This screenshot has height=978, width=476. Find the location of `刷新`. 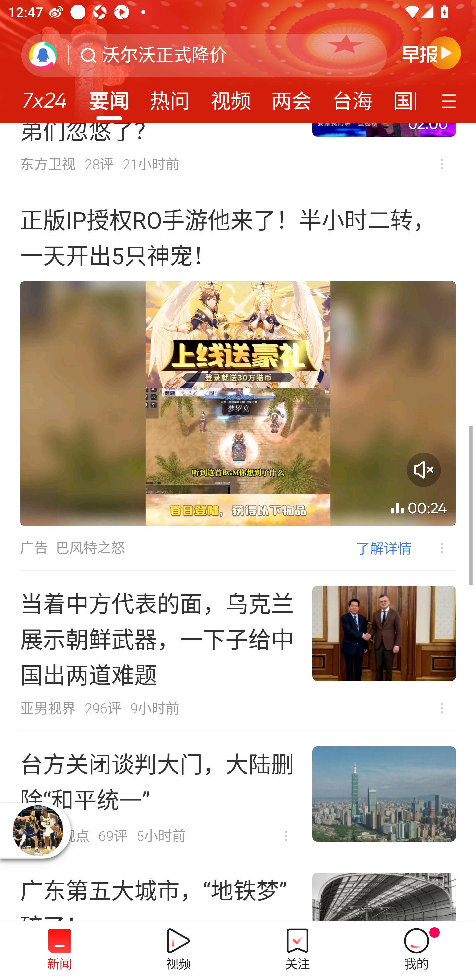

刷新 is located at coordinates (43, 55).